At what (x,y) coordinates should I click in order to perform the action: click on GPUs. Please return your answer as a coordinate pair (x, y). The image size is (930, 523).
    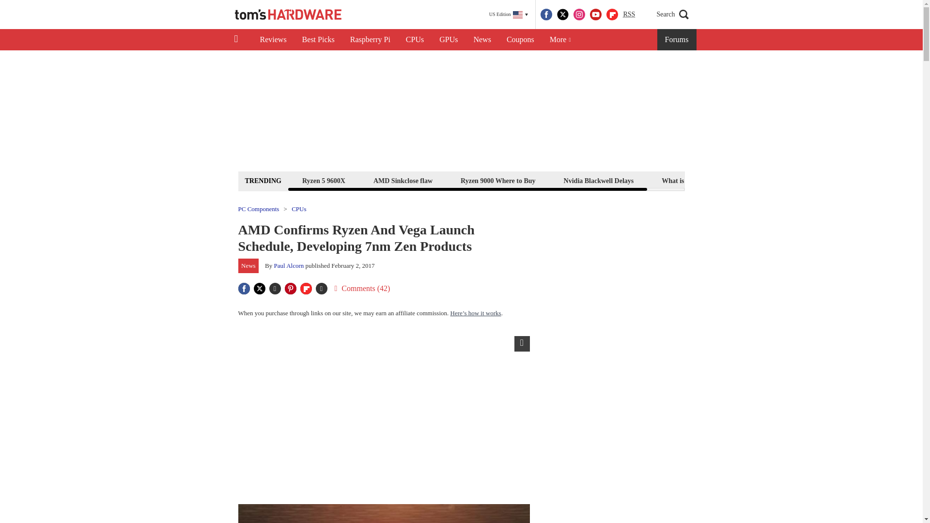
    Looking at the image, I should click on (449, 40).